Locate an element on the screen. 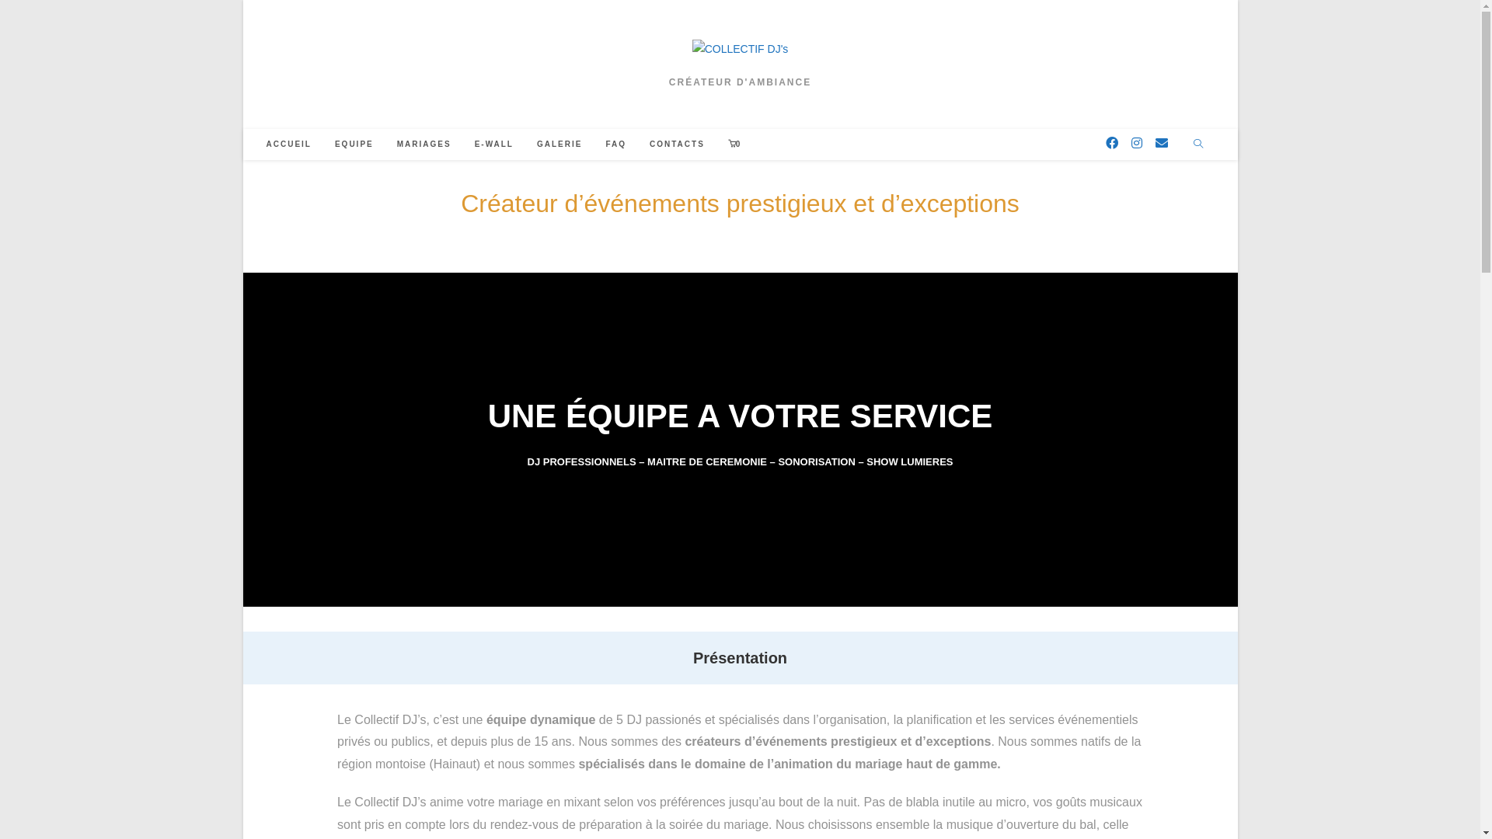 This screenshot has height=839, width=1492. ACCUEIL is located at coordinates (289, 144).